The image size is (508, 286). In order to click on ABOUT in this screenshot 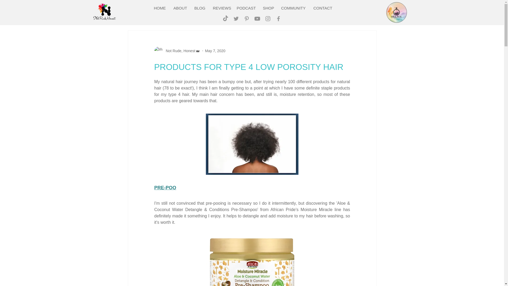, I will do `click(180, 8)`.